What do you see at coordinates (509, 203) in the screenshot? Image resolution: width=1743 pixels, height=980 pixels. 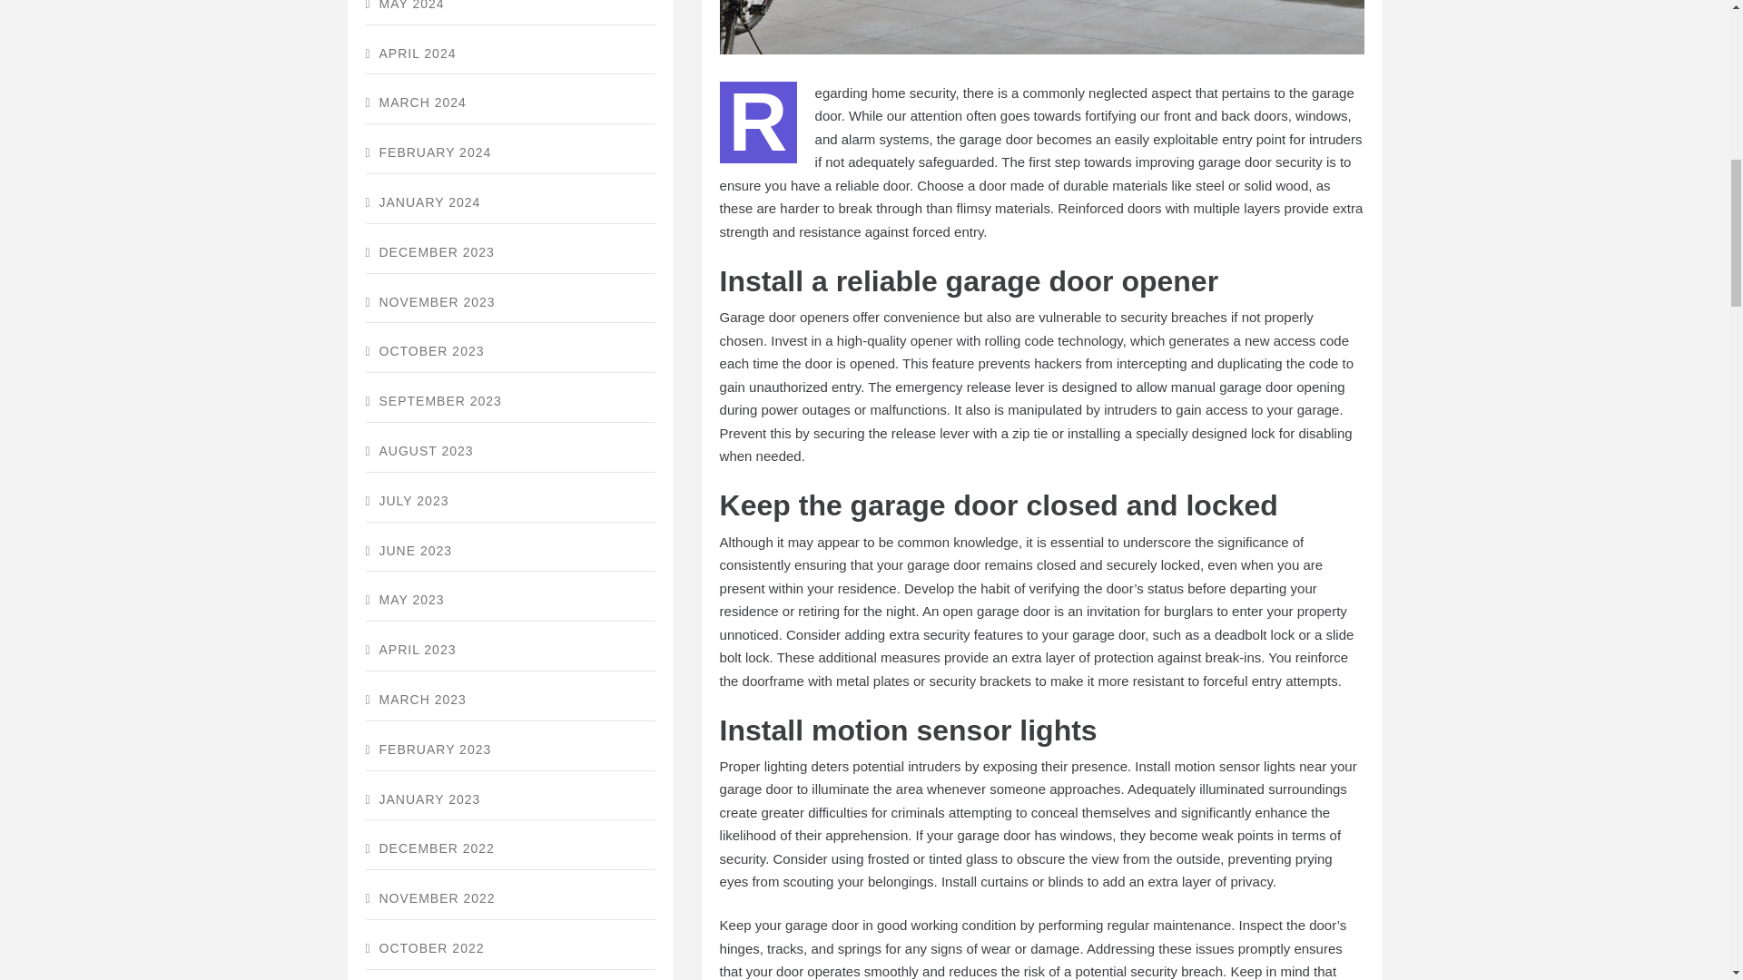 I see `JANUARY 2024` at bounding box center [509, 203].